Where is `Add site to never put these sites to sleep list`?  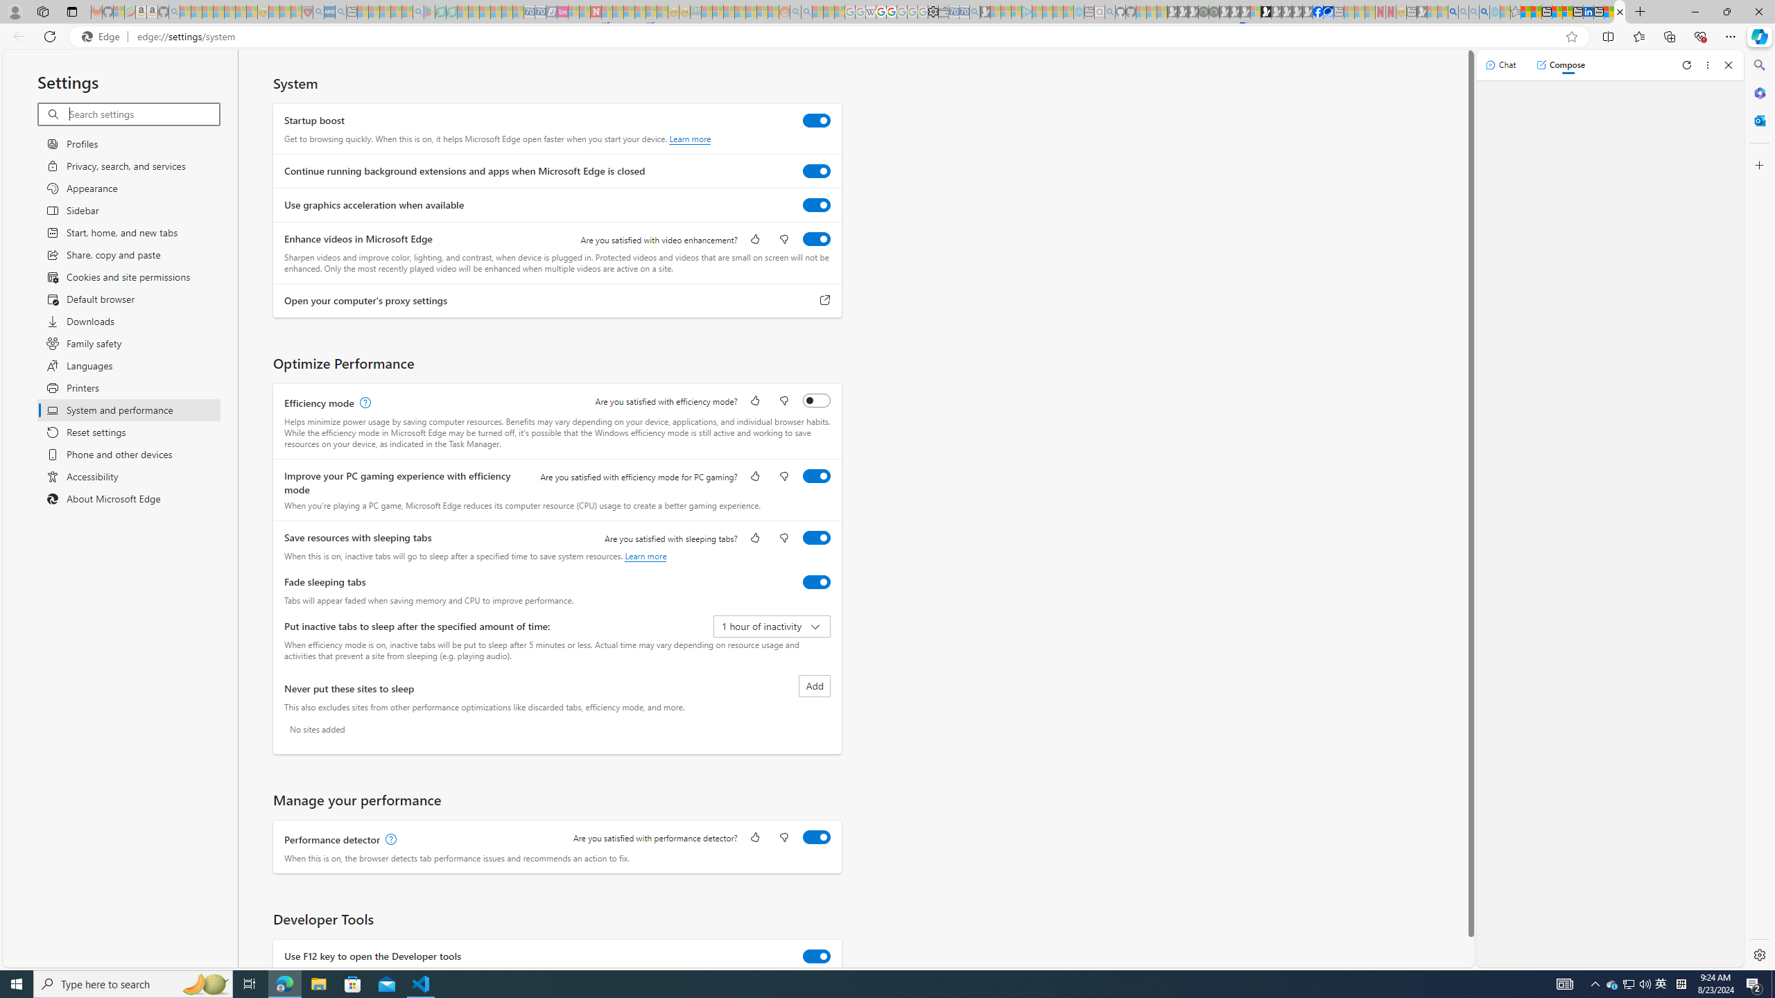 Add site to never put these sites to sleep list is located at coordinates (815, 686).